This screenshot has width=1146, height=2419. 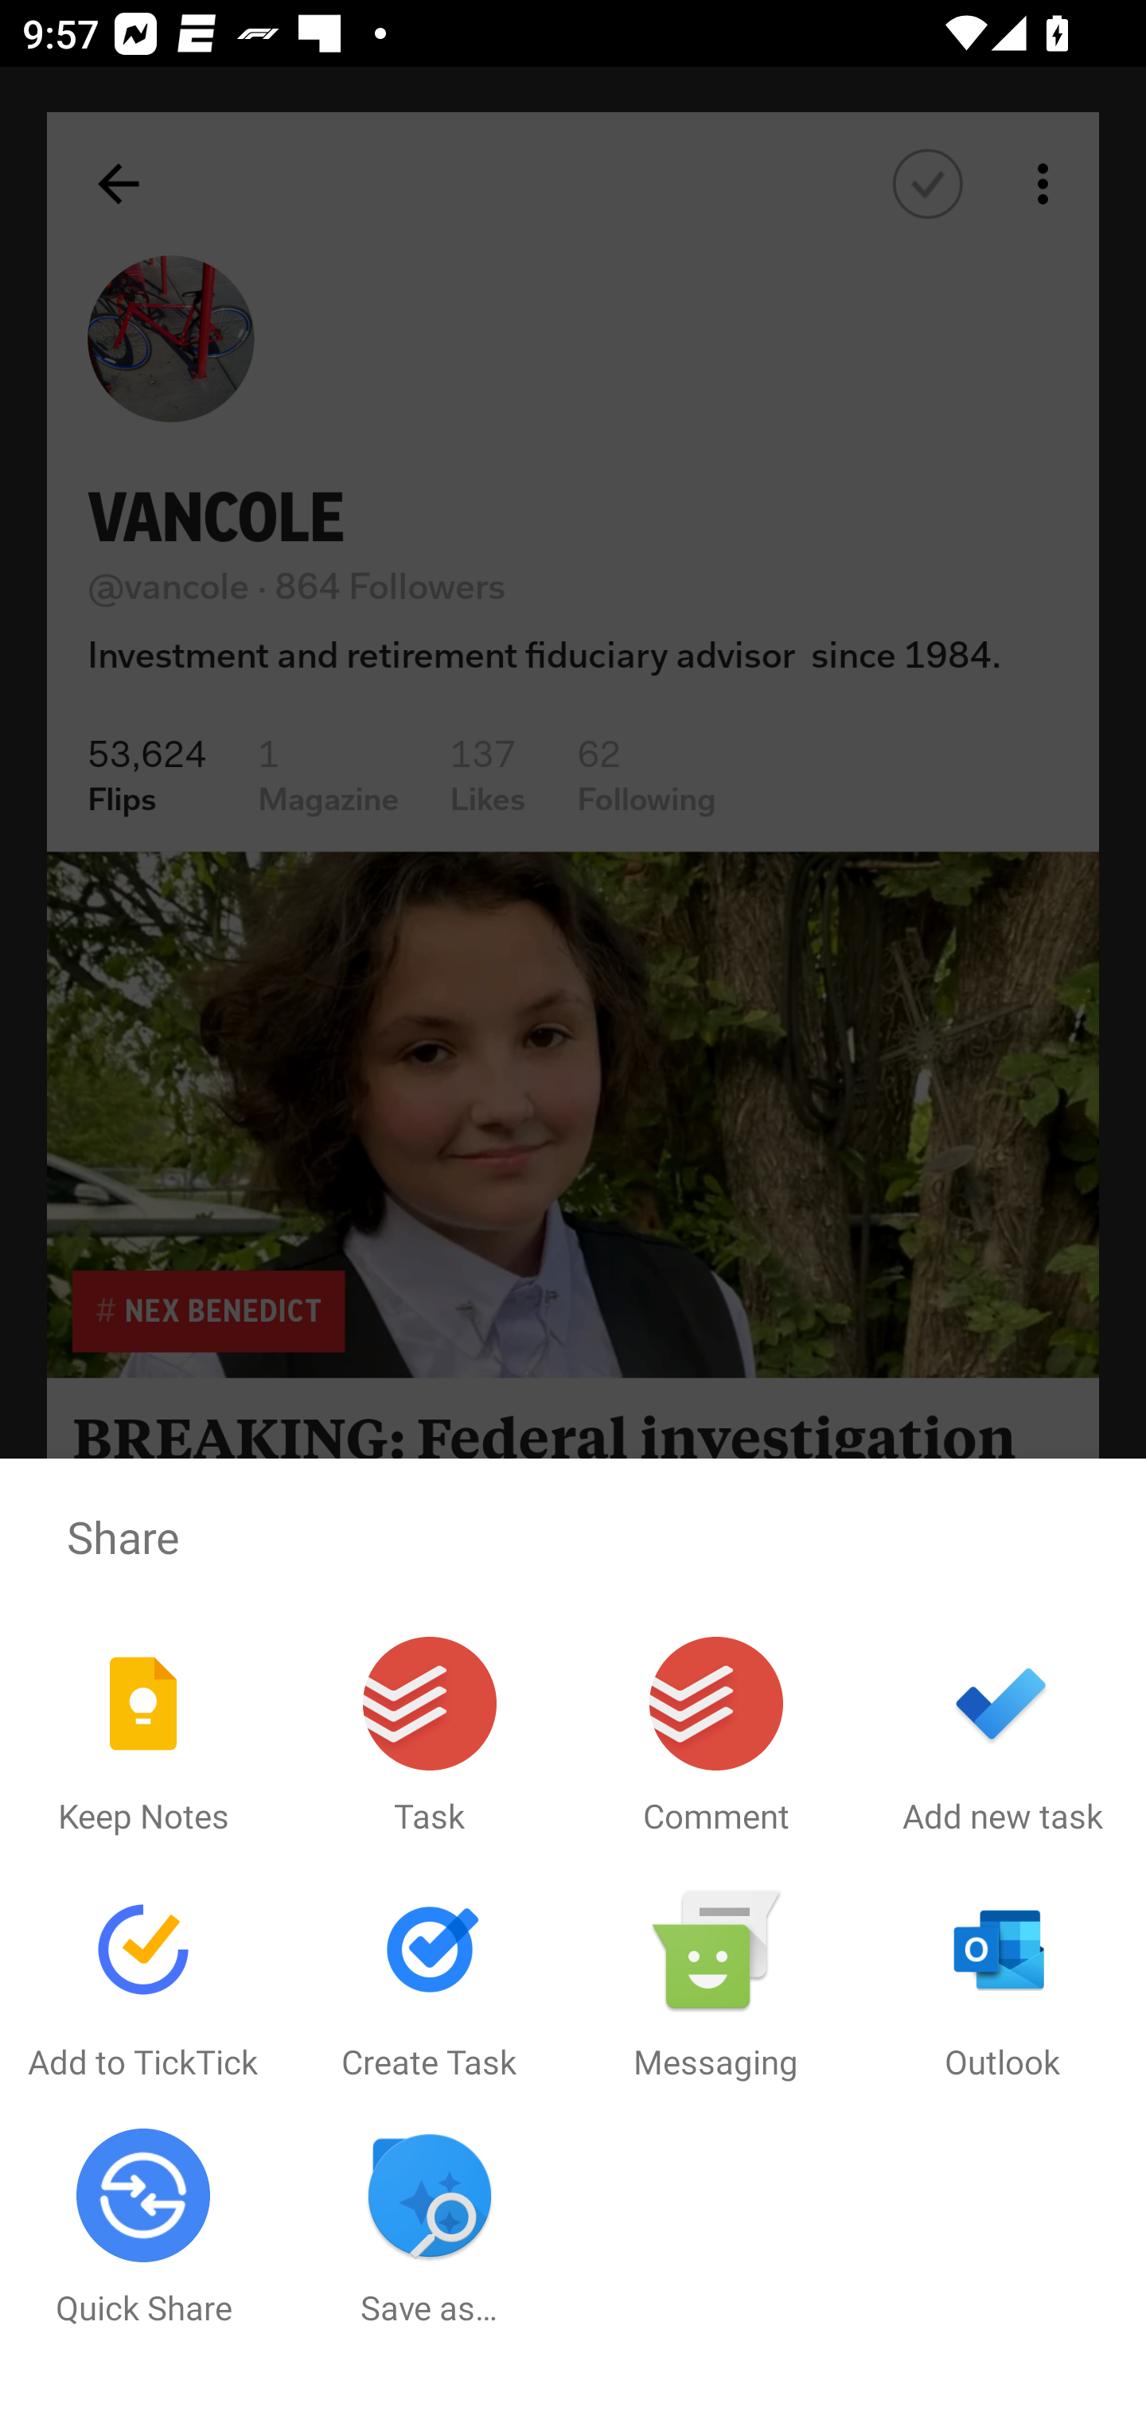 I want to click on Comment, so click(x=716, y=1736).